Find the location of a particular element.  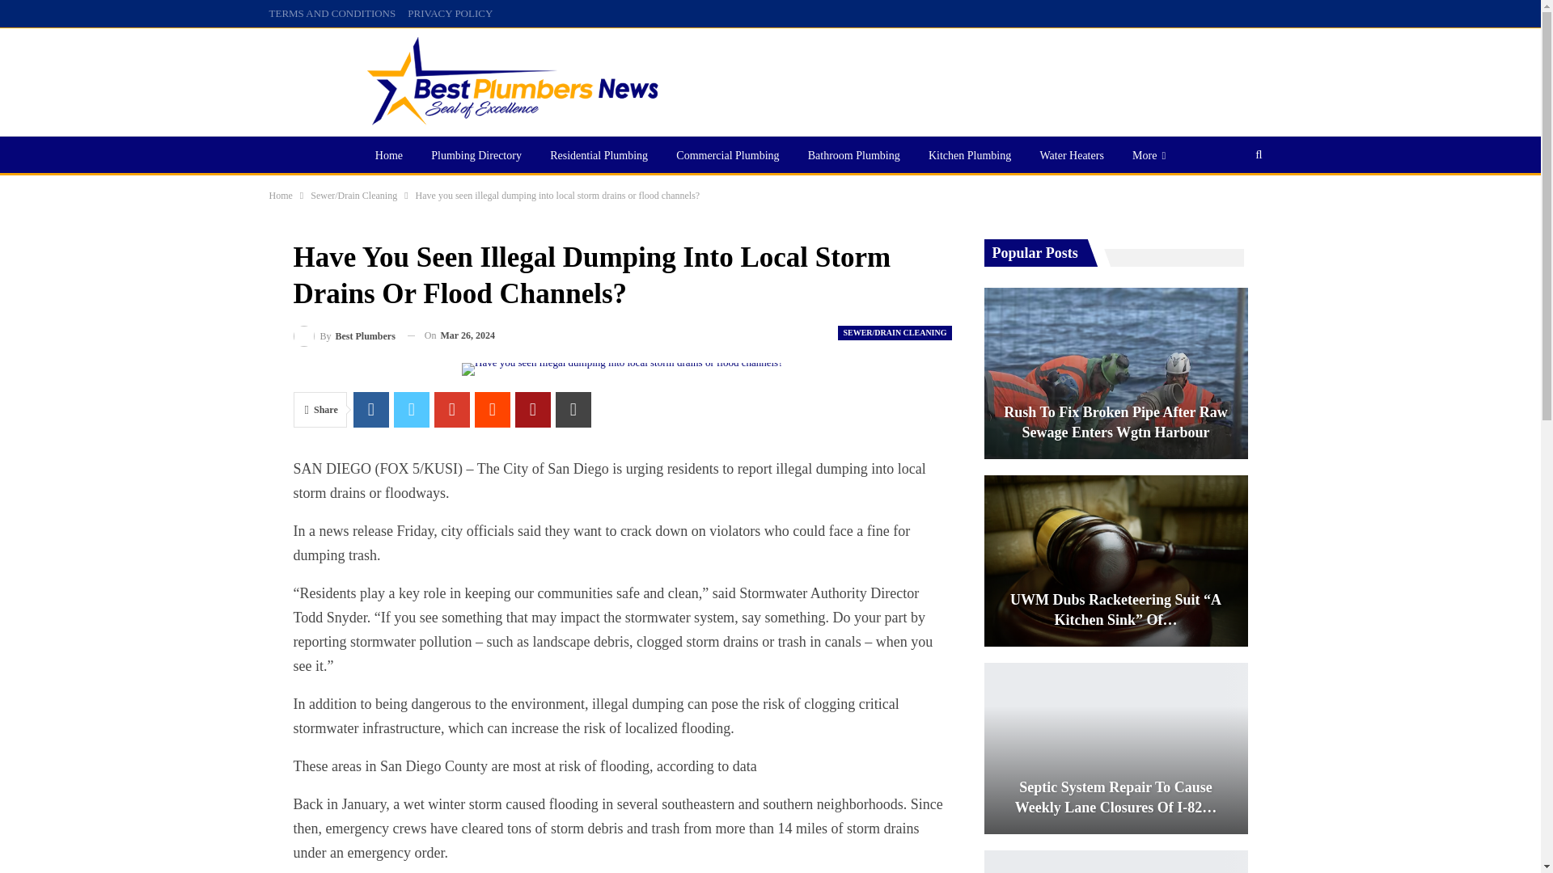

Residential Plumbing is located at coordinates (599, 155).